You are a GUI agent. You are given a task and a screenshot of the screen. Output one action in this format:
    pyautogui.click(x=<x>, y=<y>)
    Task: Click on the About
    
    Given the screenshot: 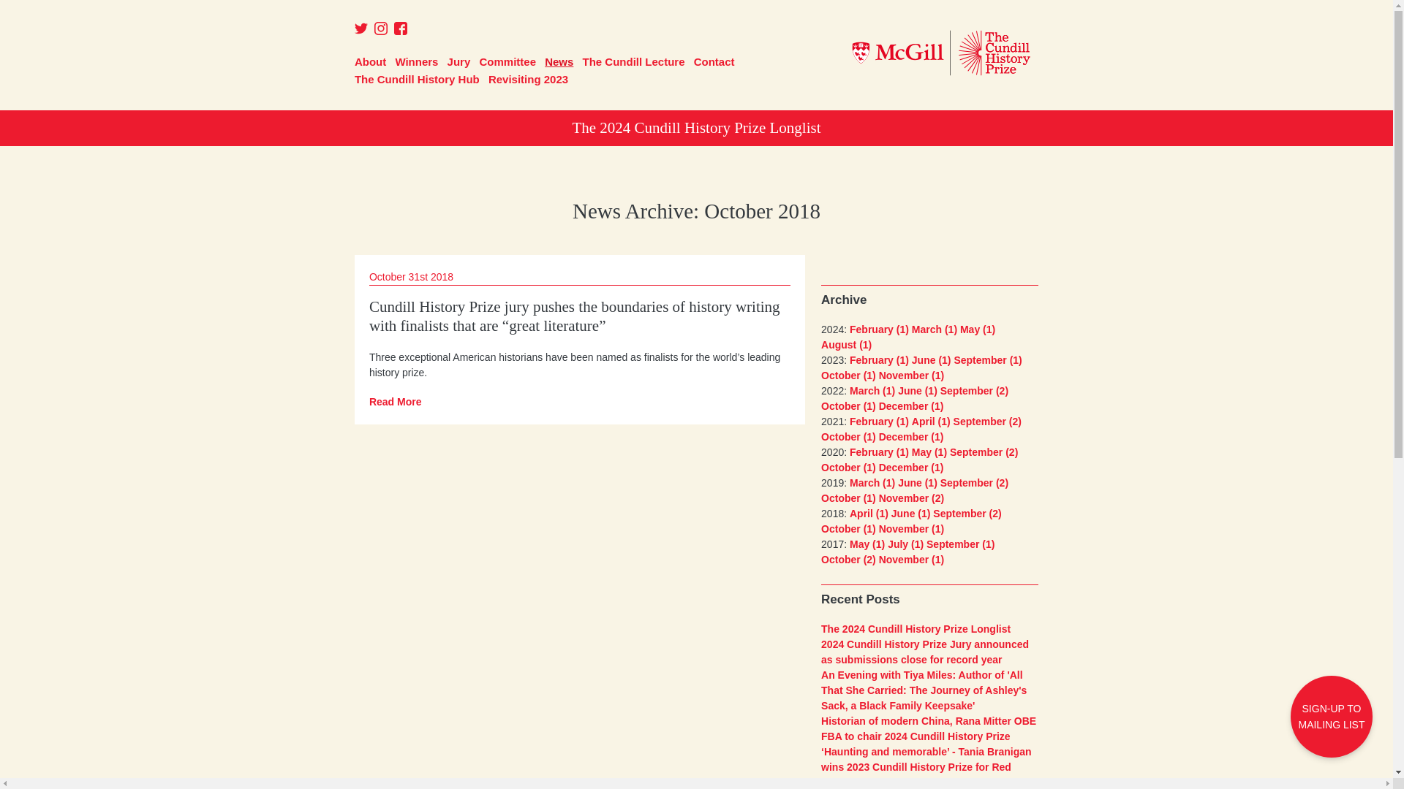 What is the action you would take?
    pyautogui.click(x=370, y=62)
    